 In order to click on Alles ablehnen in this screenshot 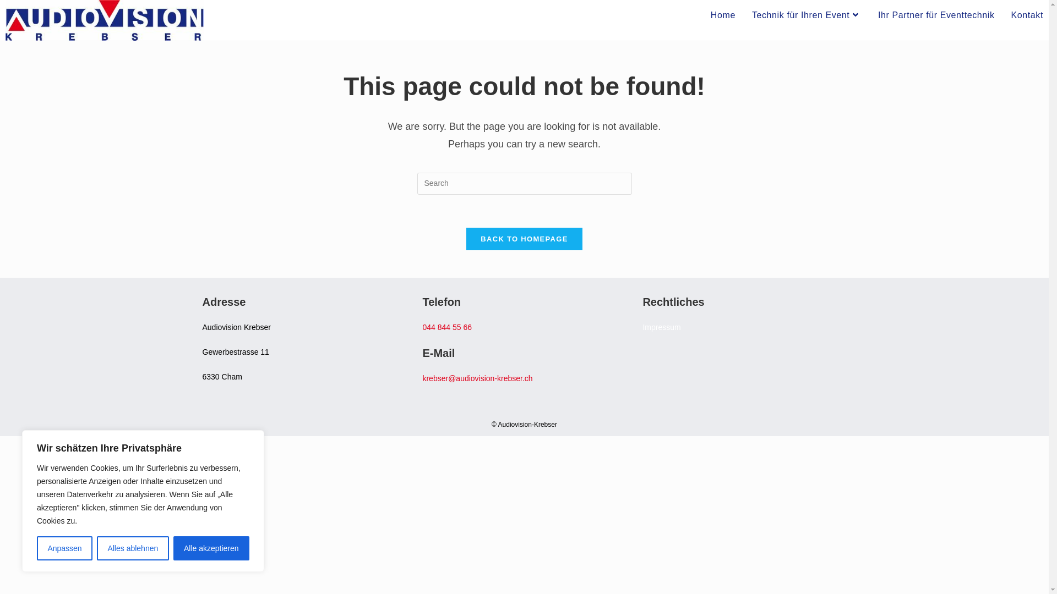, I will do `click(133, 548)`.